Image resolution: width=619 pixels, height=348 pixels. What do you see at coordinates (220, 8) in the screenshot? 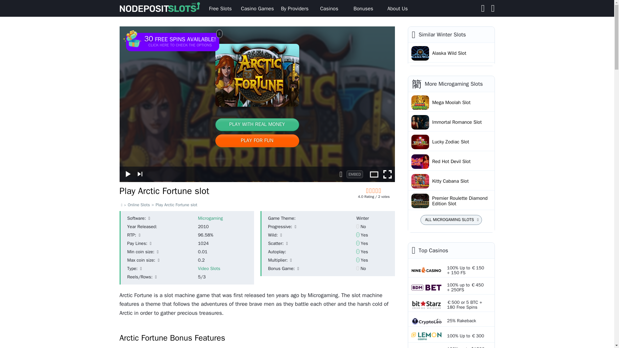
I see `Free Slots` at bounding box center [220, 8].